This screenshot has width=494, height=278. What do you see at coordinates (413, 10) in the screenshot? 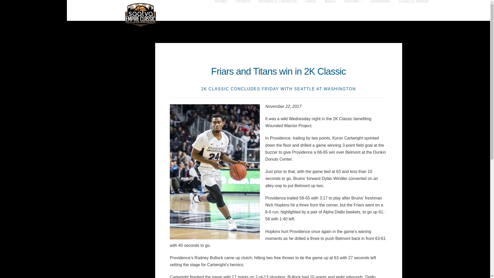
I see `GAZELLE GROUP` at bounding box center [413, 10].